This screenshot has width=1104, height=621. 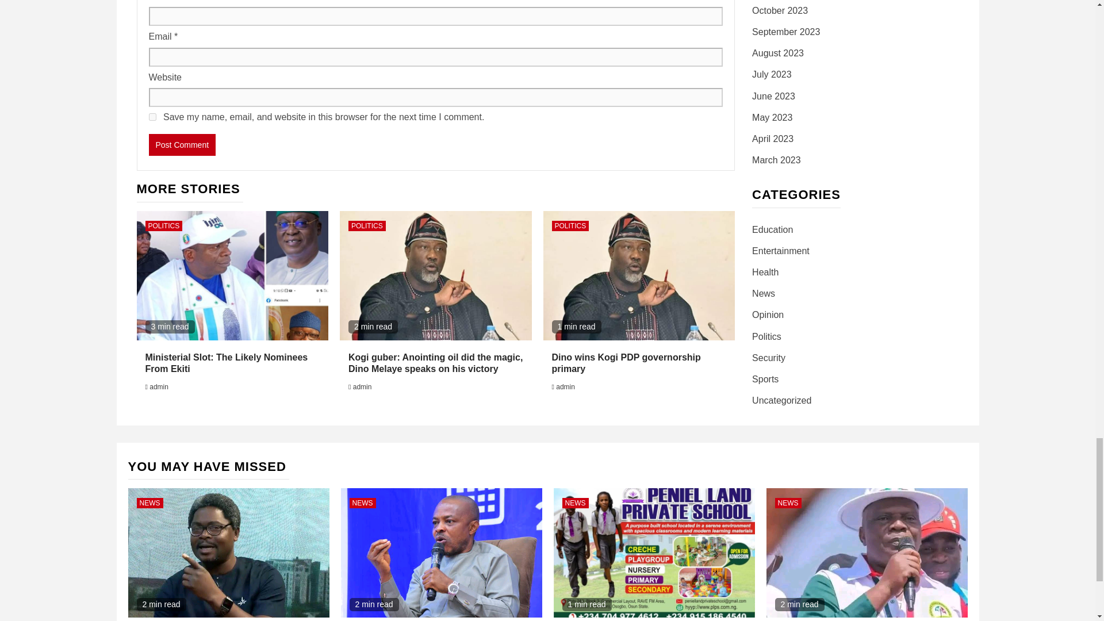 I want to click on Ministerial Slot: The Likely Nominees From Ekiti, so click(x=226, y=363).